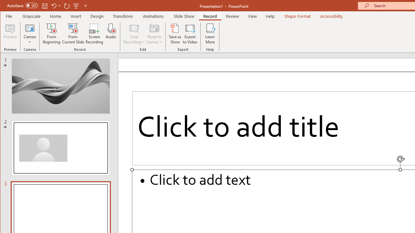 The image size is (415, 233). Describe the element at coordinates (154, 34) in the screenshot. I see `Reset to Cameo` at that location.